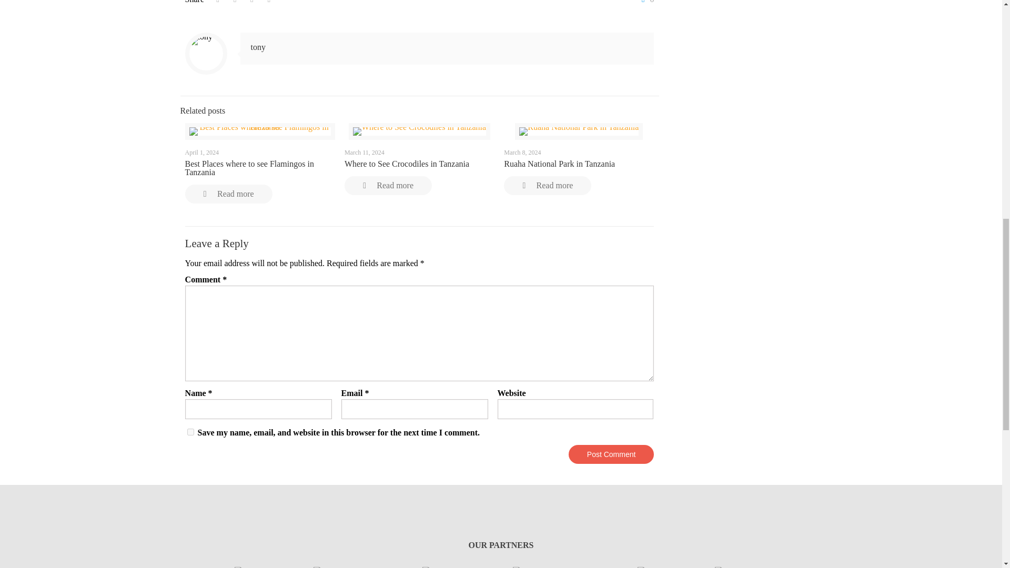 This screenshot has height=568, width=1010. Describe the element at coordinates (611, 454) in the screenshot. I see `Post Comment` at that location.